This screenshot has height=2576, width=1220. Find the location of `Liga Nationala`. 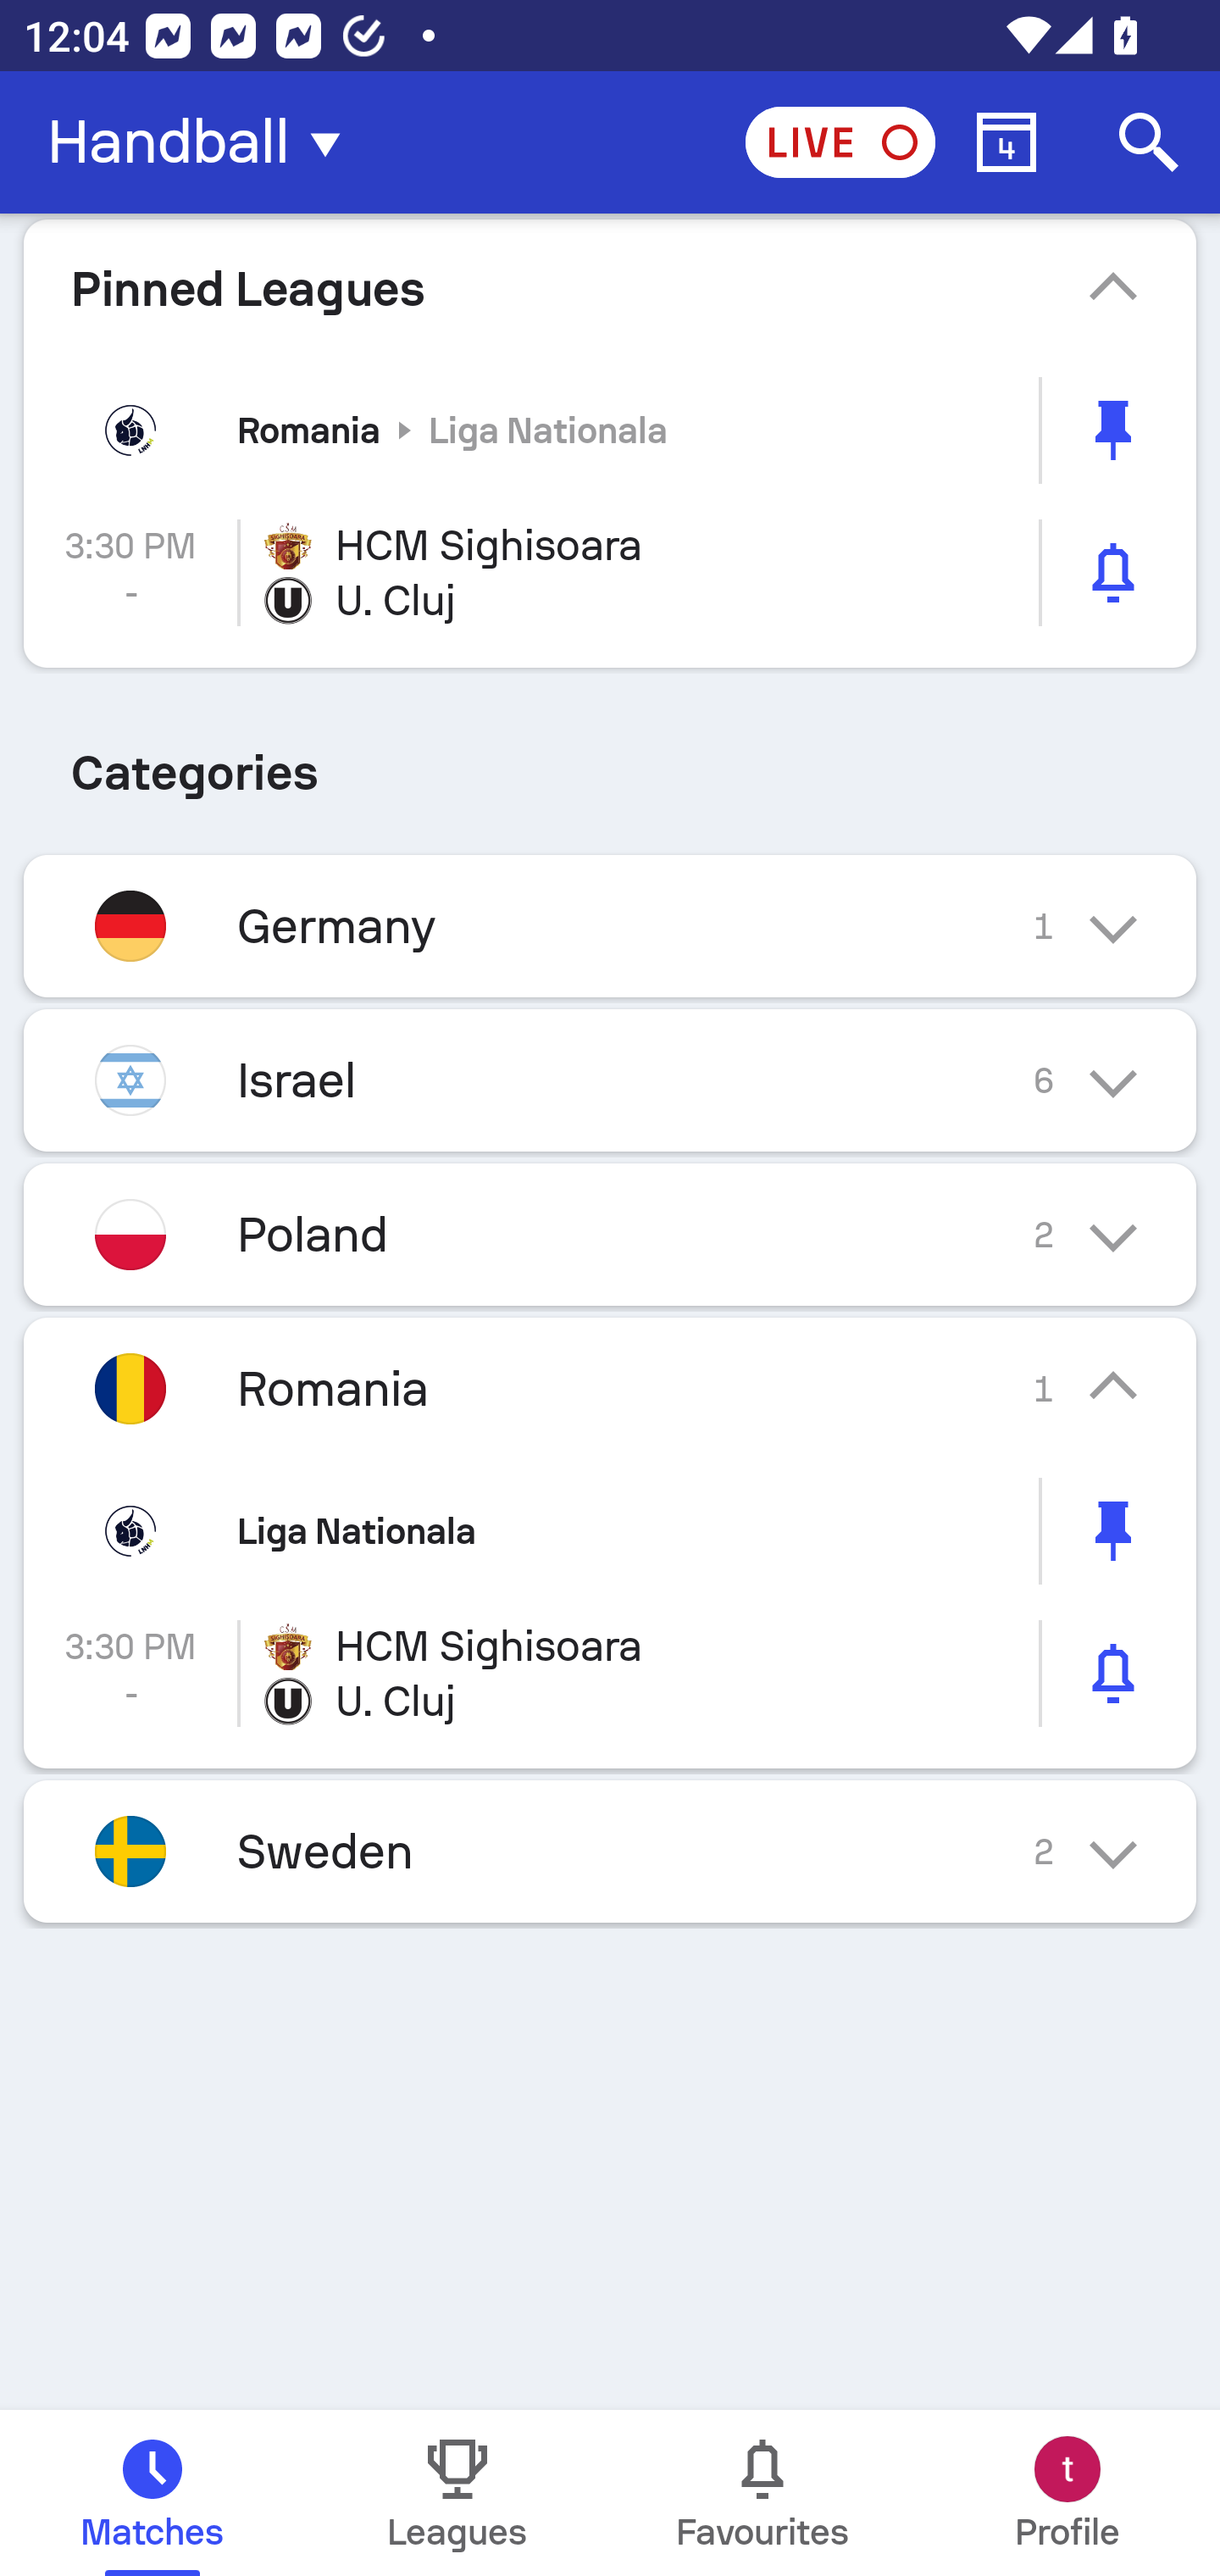

Liga Nationala is located at coordinates (610, 1530).